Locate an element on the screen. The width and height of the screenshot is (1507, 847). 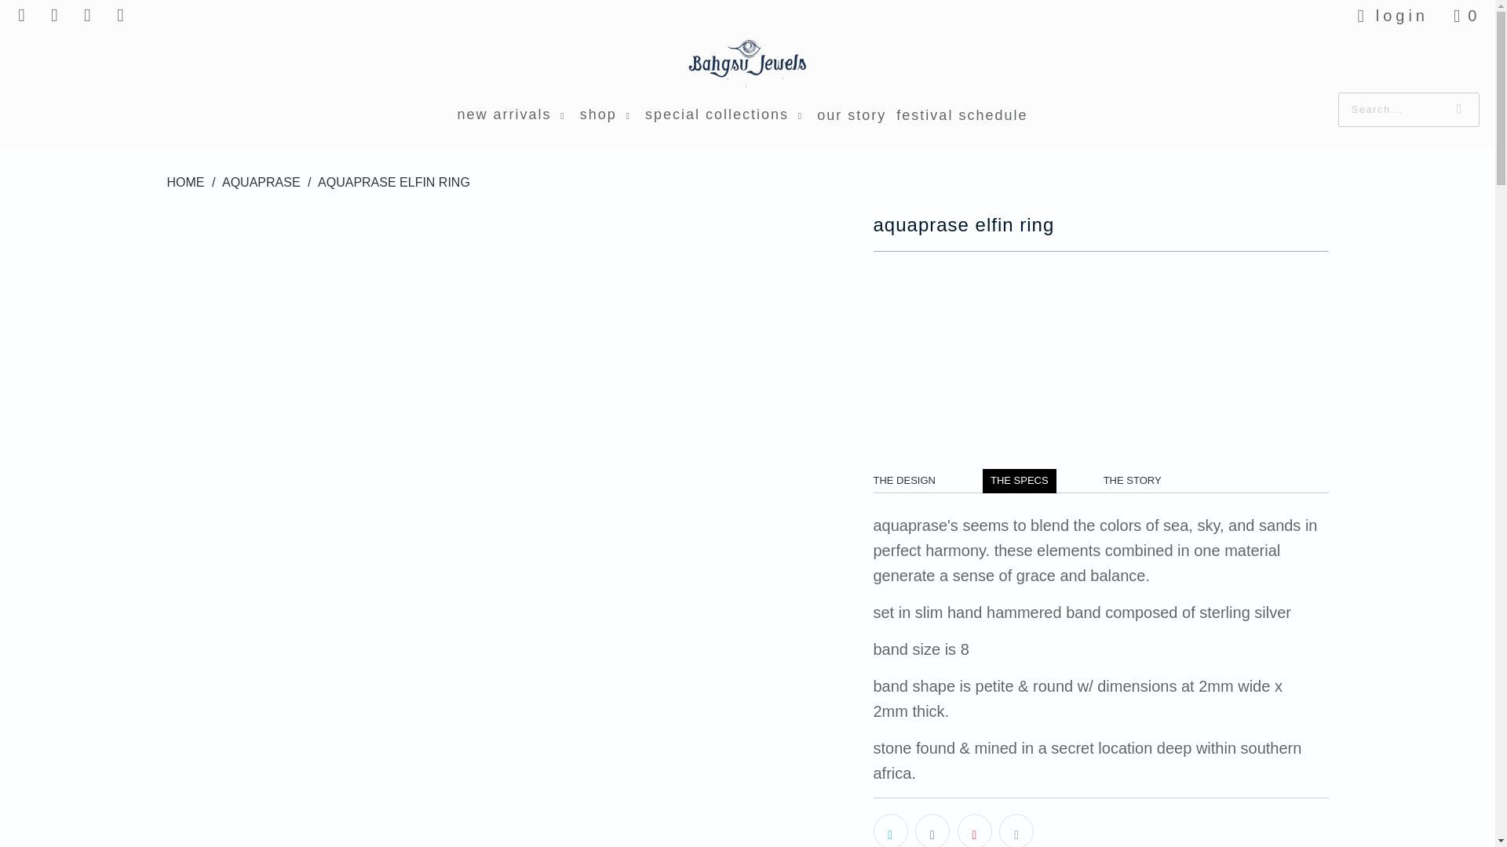
Bahgsu Jewels on Facebook is located at coordinates (55, 16).